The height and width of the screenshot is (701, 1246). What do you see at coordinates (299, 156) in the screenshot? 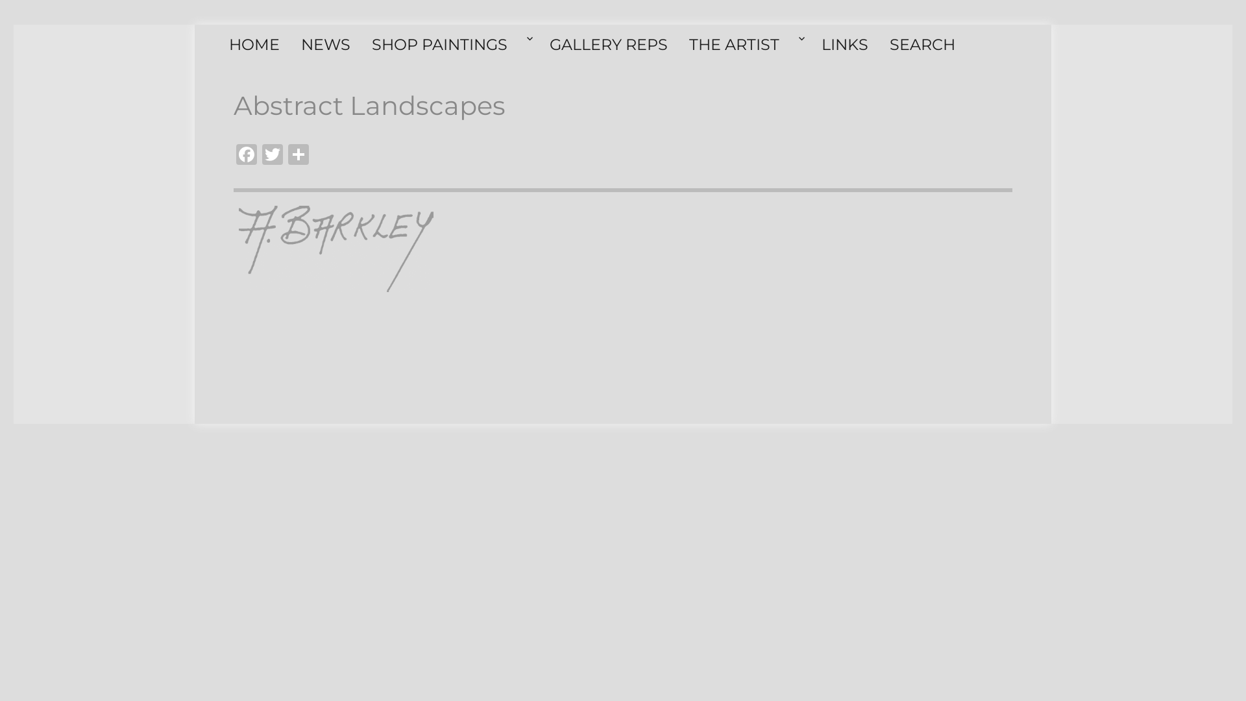
I see `Share` at bounding box center [299, 156].